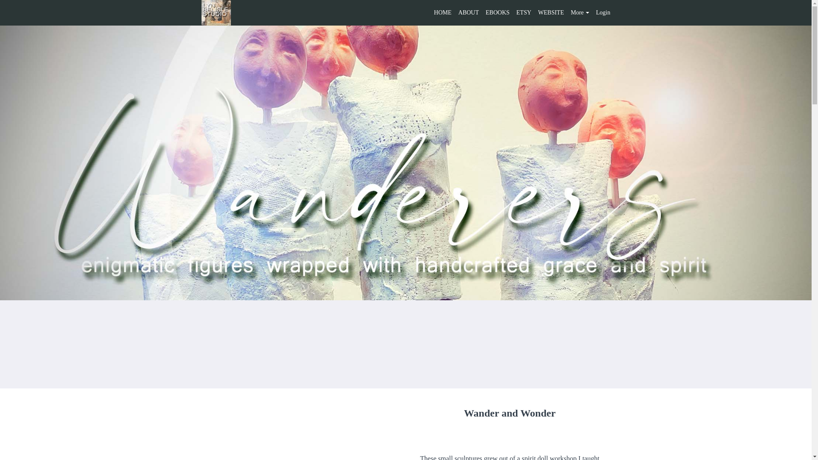 The width and height of the screenshot is (818, 460). Describe the element at coordinates (523, 13) in the screenshot. I see `ETSY` at that location.